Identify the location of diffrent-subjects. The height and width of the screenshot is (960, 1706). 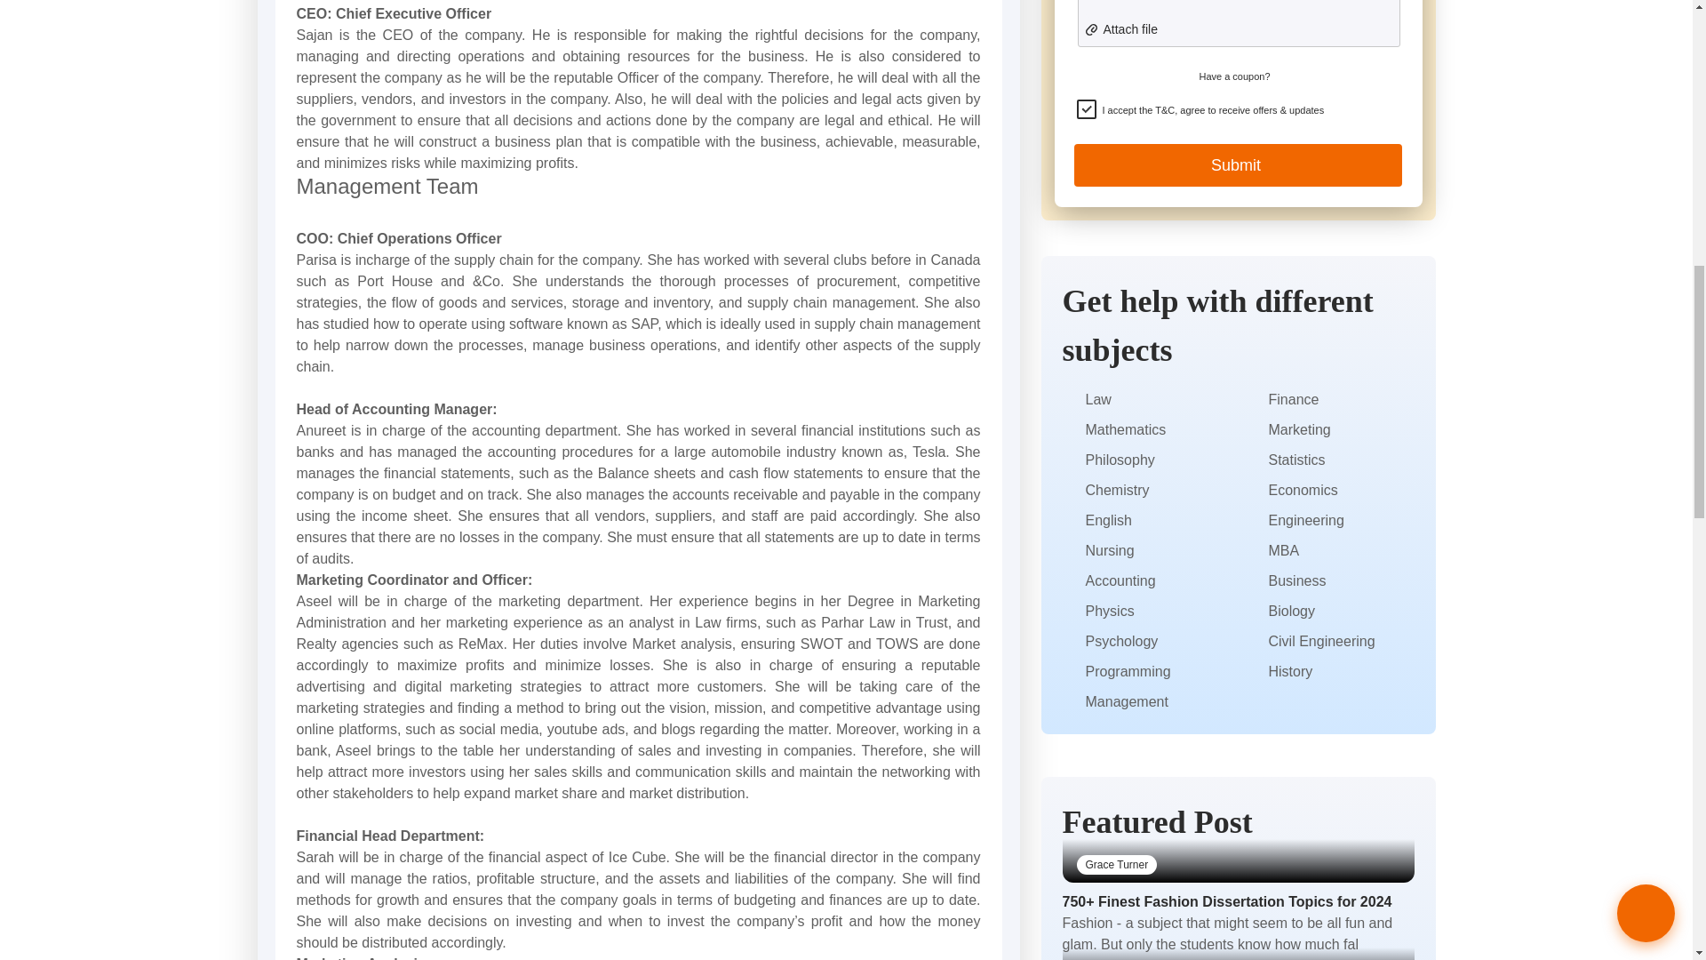
(1070, 430).